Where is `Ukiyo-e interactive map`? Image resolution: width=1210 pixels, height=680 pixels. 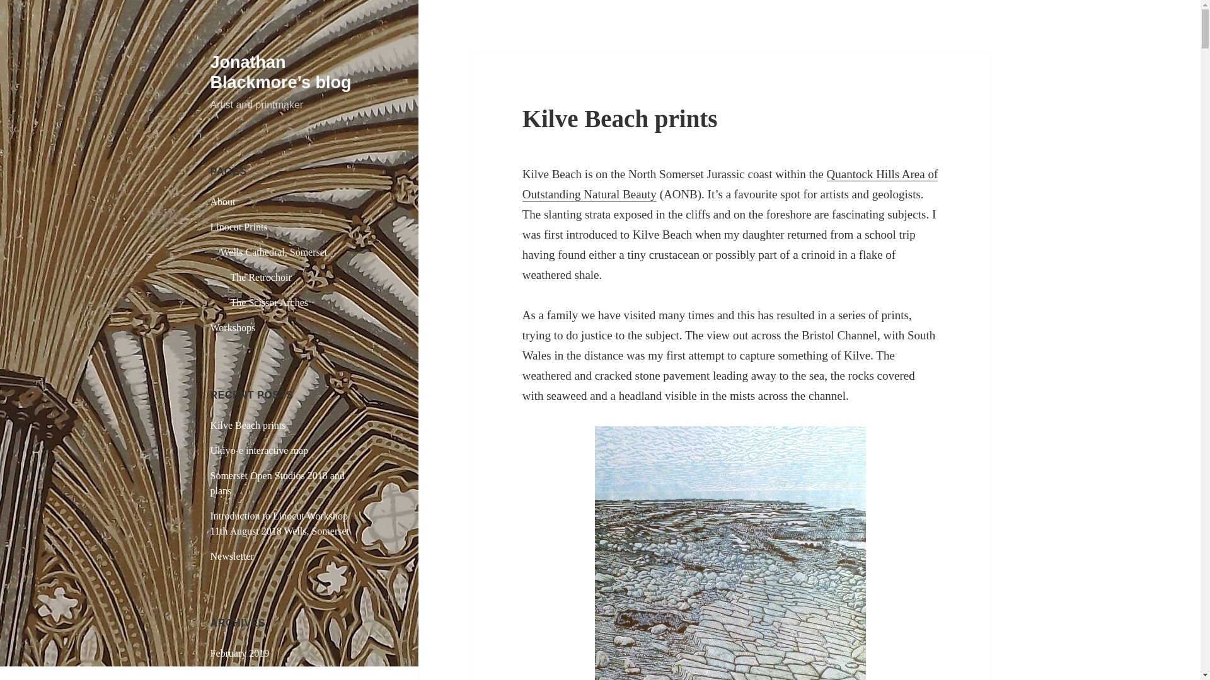 Ukiyo-e interactive map is located at coordinates (260, 450).